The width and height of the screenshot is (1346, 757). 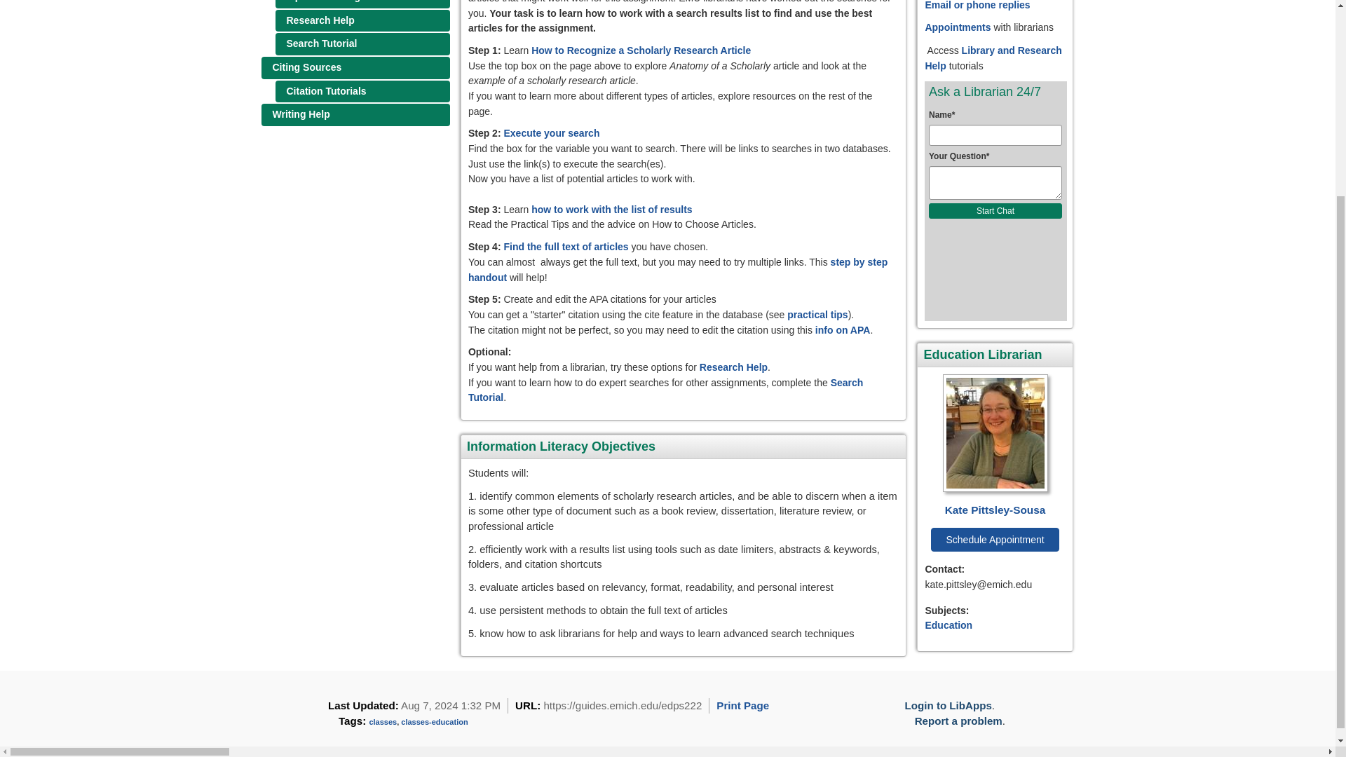 What do you see at coordinates (362, 91) in the screenshot?
I see `Citation Tutorials` at bounding box center [362, 91].